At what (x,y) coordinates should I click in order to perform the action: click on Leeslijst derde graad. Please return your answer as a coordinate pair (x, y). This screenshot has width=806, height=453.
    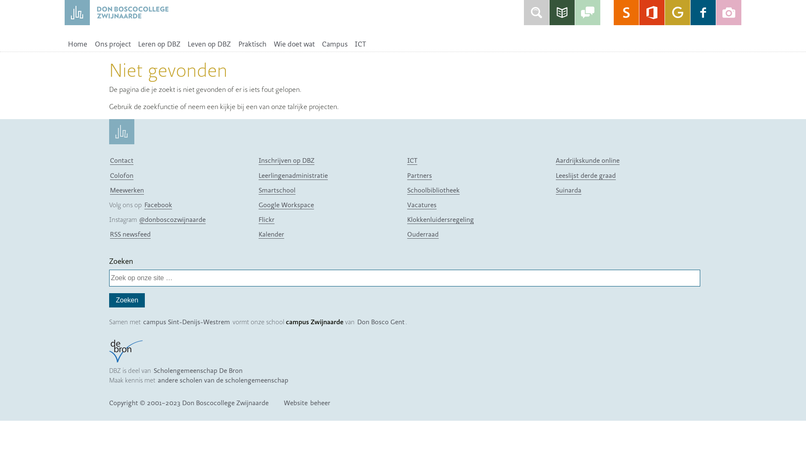
    Looking at the image, I should click on (586, 175).